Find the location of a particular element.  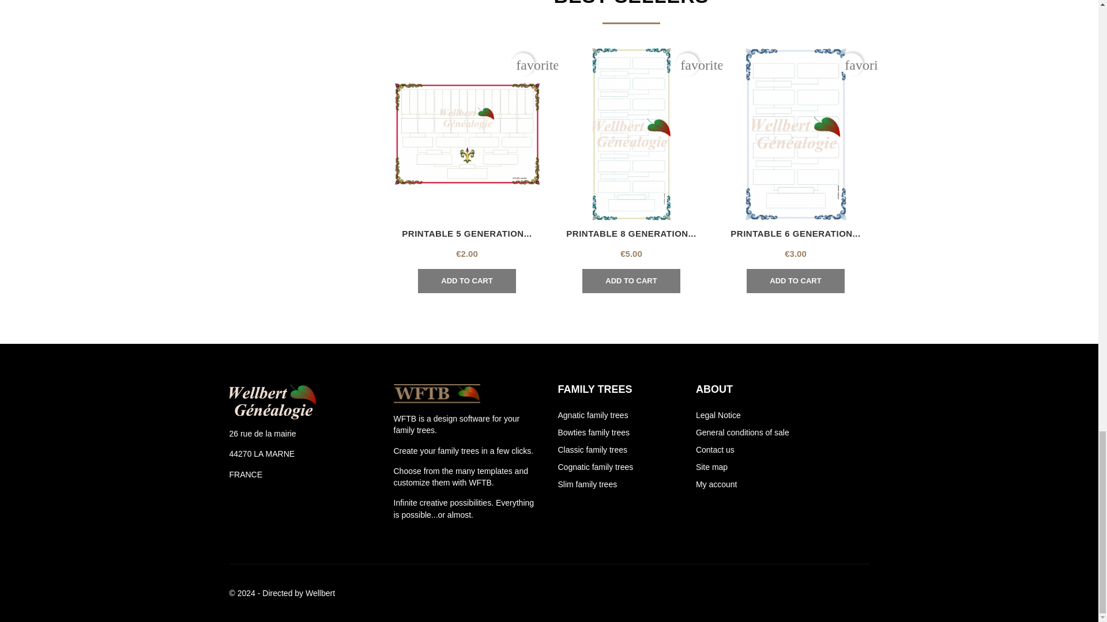

Legal Notice is located at coordinates (718, 415).